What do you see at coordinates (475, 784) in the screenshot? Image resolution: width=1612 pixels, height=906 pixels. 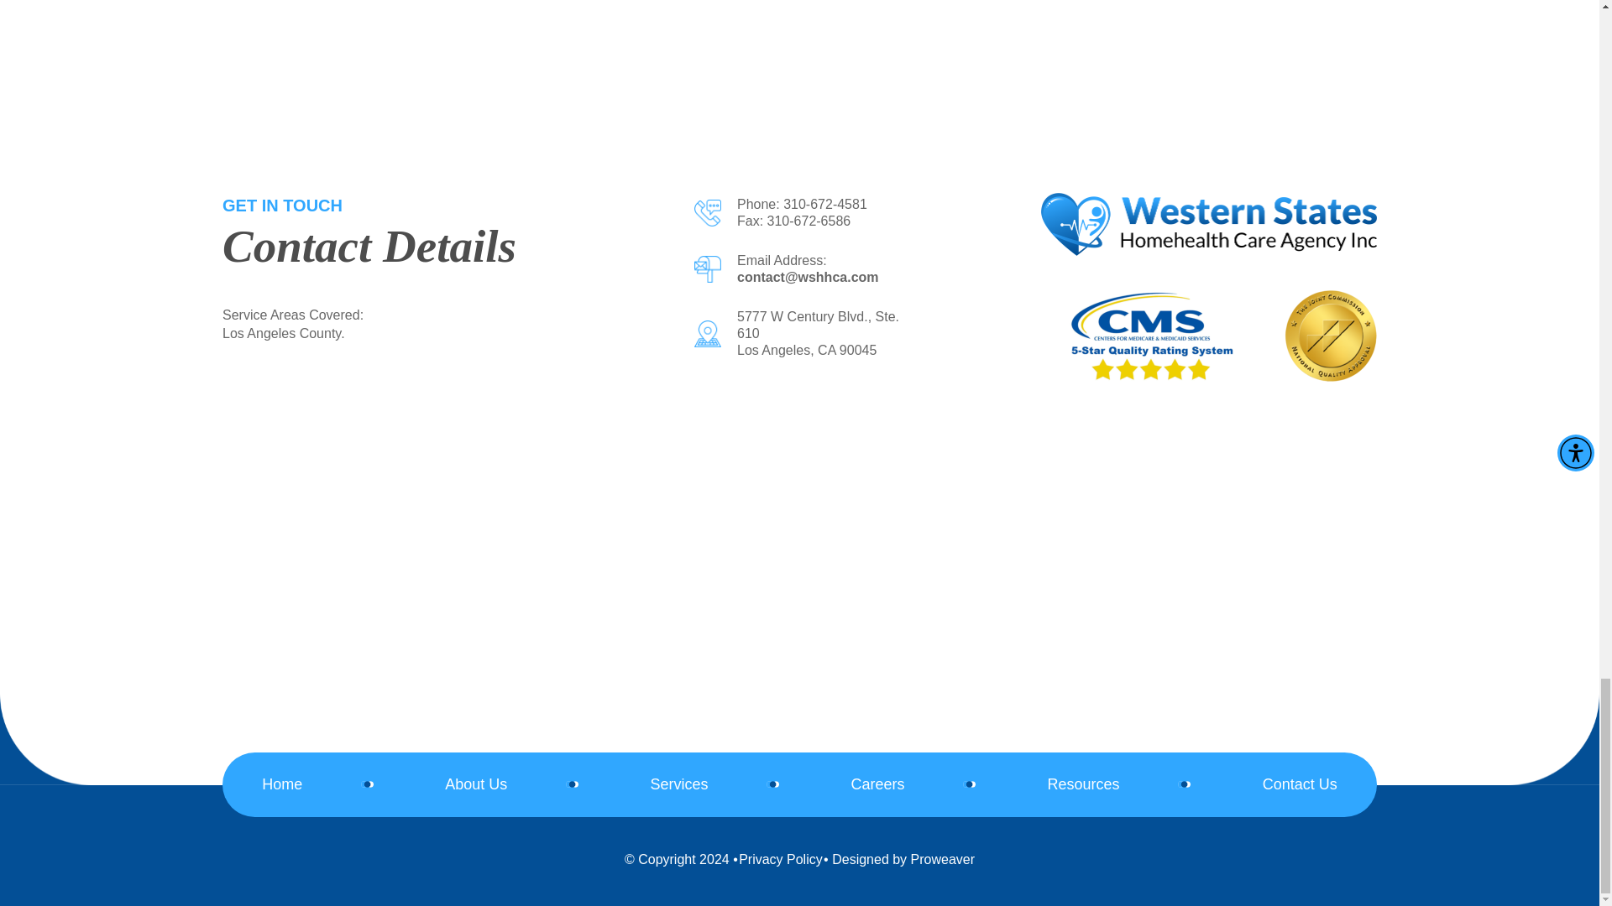 I see `About Us` at bounding box center [475, 784].